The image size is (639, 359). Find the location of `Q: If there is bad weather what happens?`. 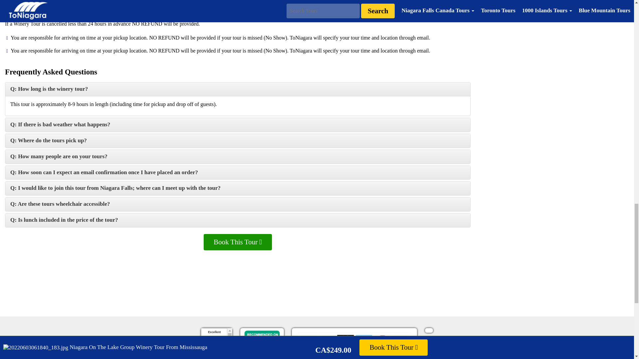

Q: If there is bad weather what happens? is located at coordinates (60, 124).